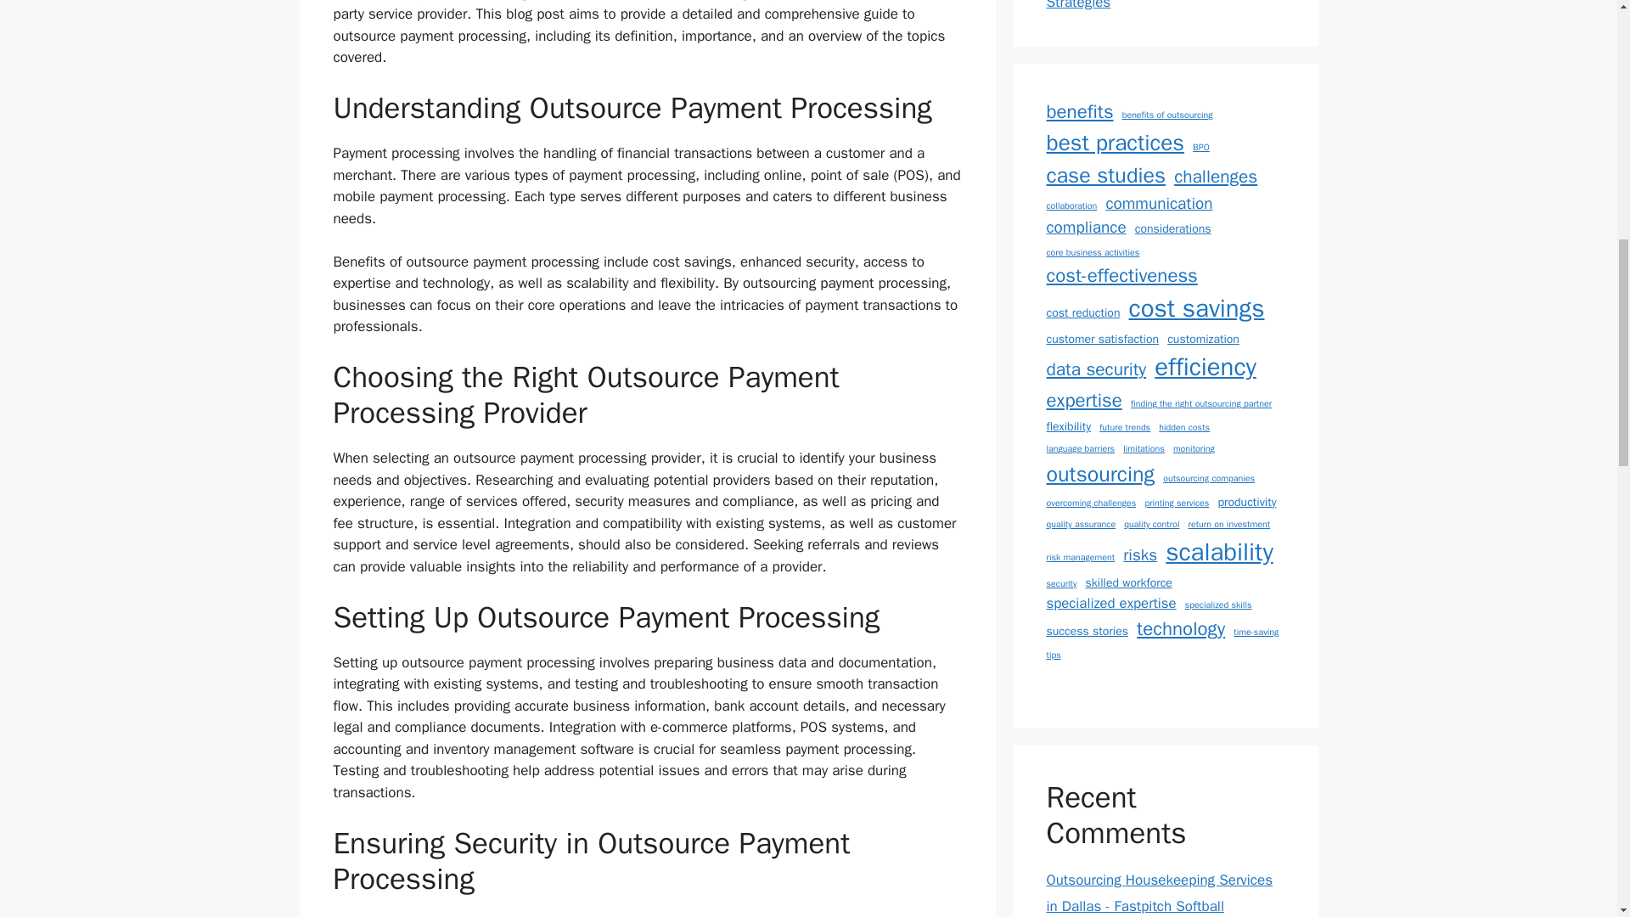  Describe the element at coordinates (1121, 275) in the screenshot. I see `cost-effectiveness` at that location.